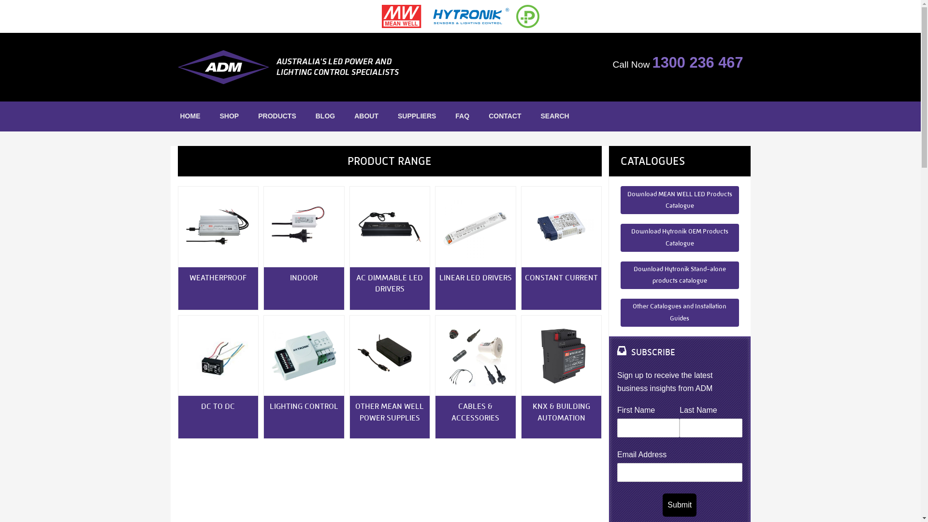  I want to click on 1300 236 467, so click(698, 63).